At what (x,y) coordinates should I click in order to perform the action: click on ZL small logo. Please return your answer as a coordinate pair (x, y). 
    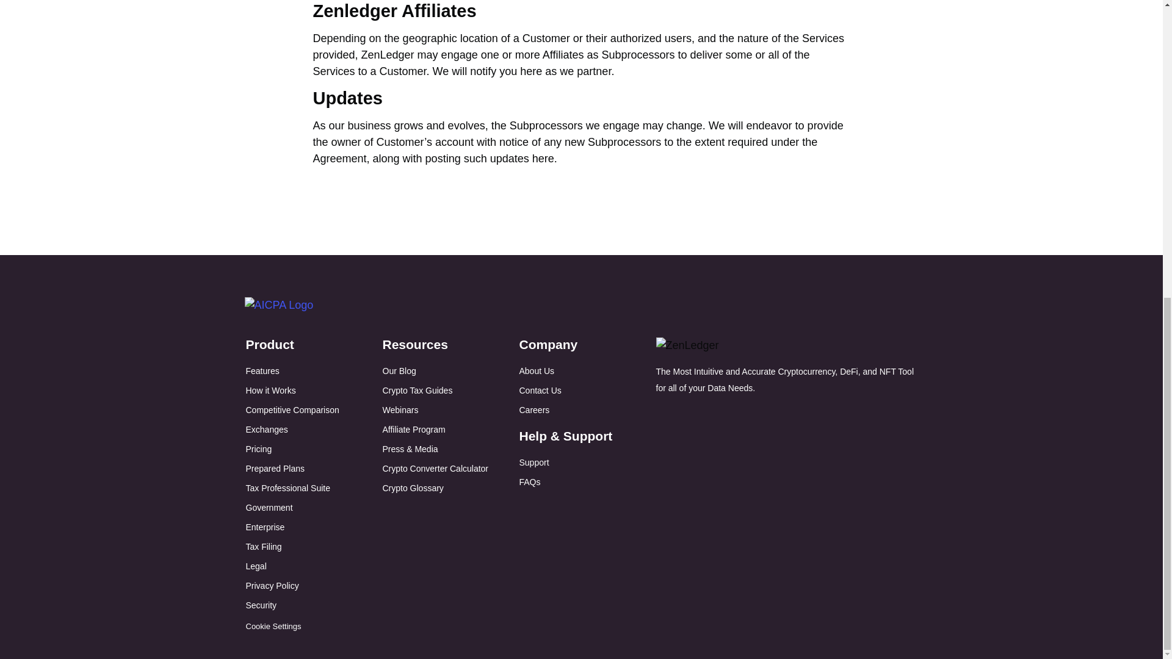
    Looking at the image, I should click on (686, 345).